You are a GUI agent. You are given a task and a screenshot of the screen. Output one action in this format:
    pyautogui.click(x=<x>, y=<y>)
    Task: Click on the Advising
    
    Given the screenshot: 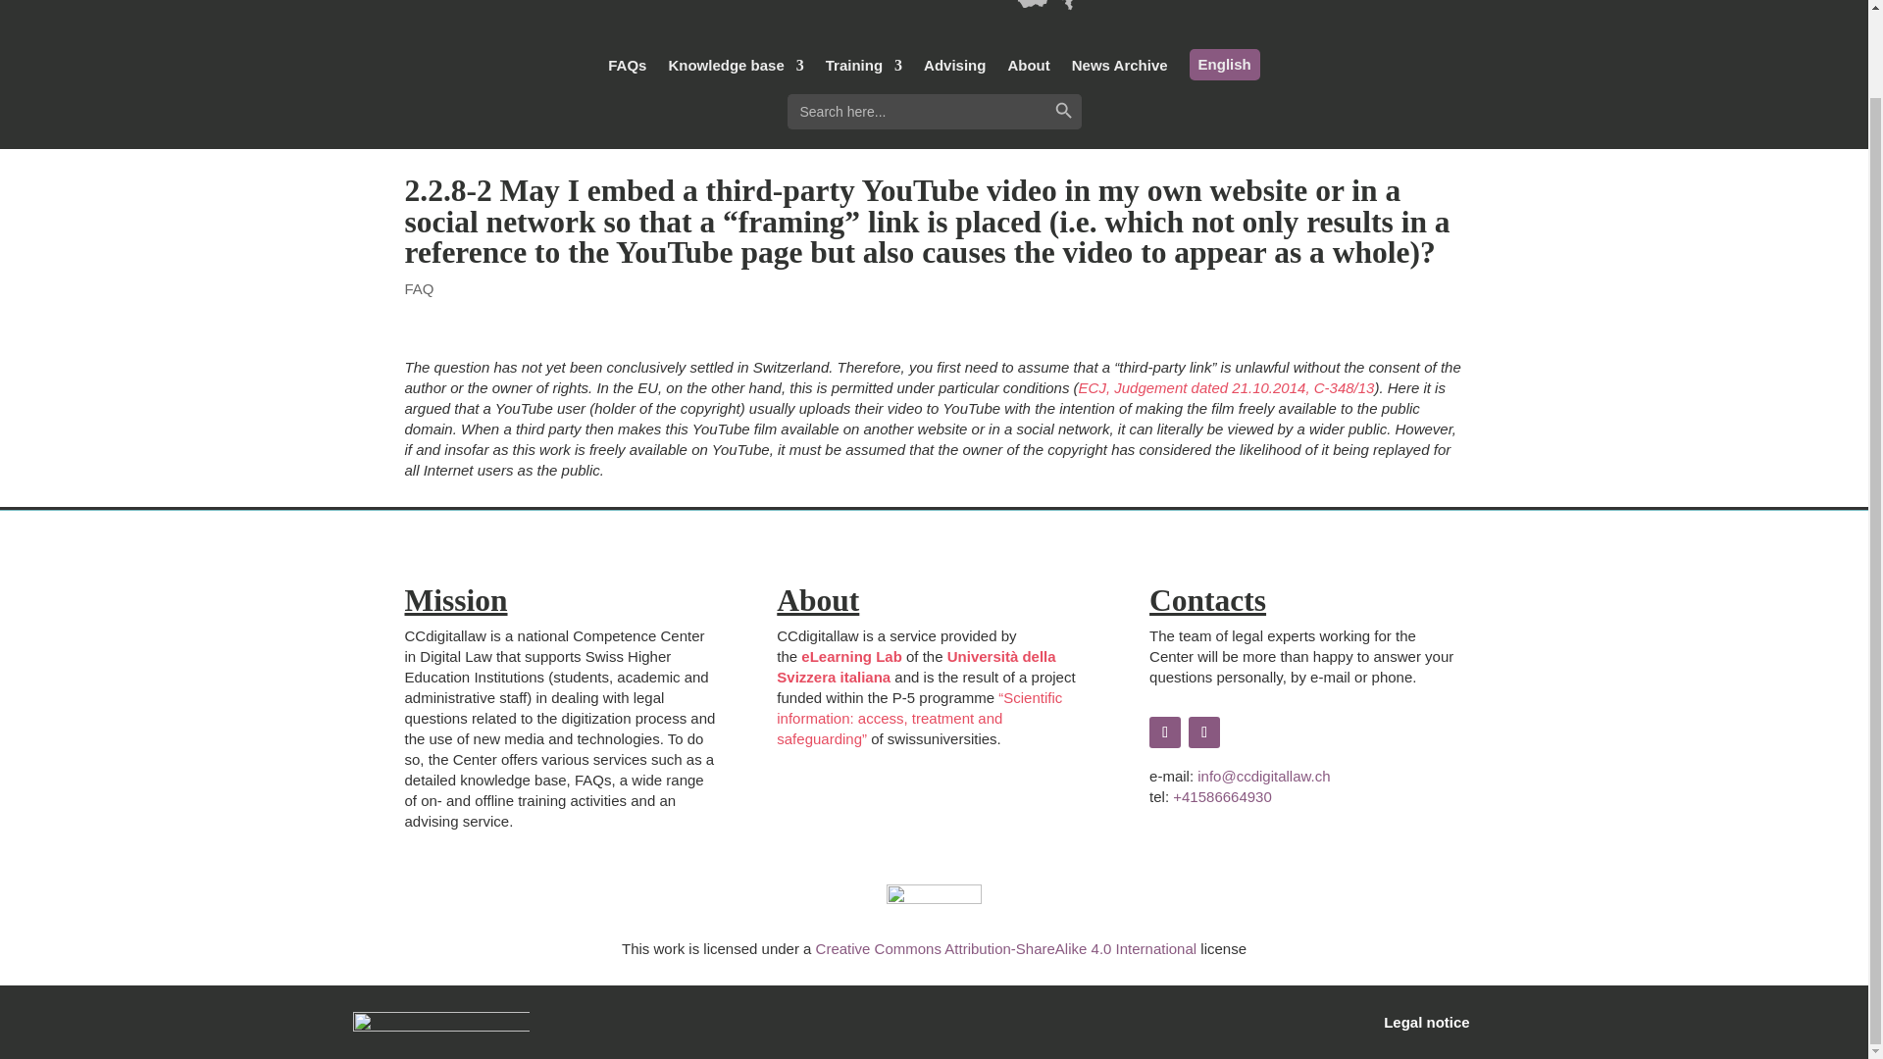 What is the action you would take?
    pyautogui.click(x=954, y=71)
    